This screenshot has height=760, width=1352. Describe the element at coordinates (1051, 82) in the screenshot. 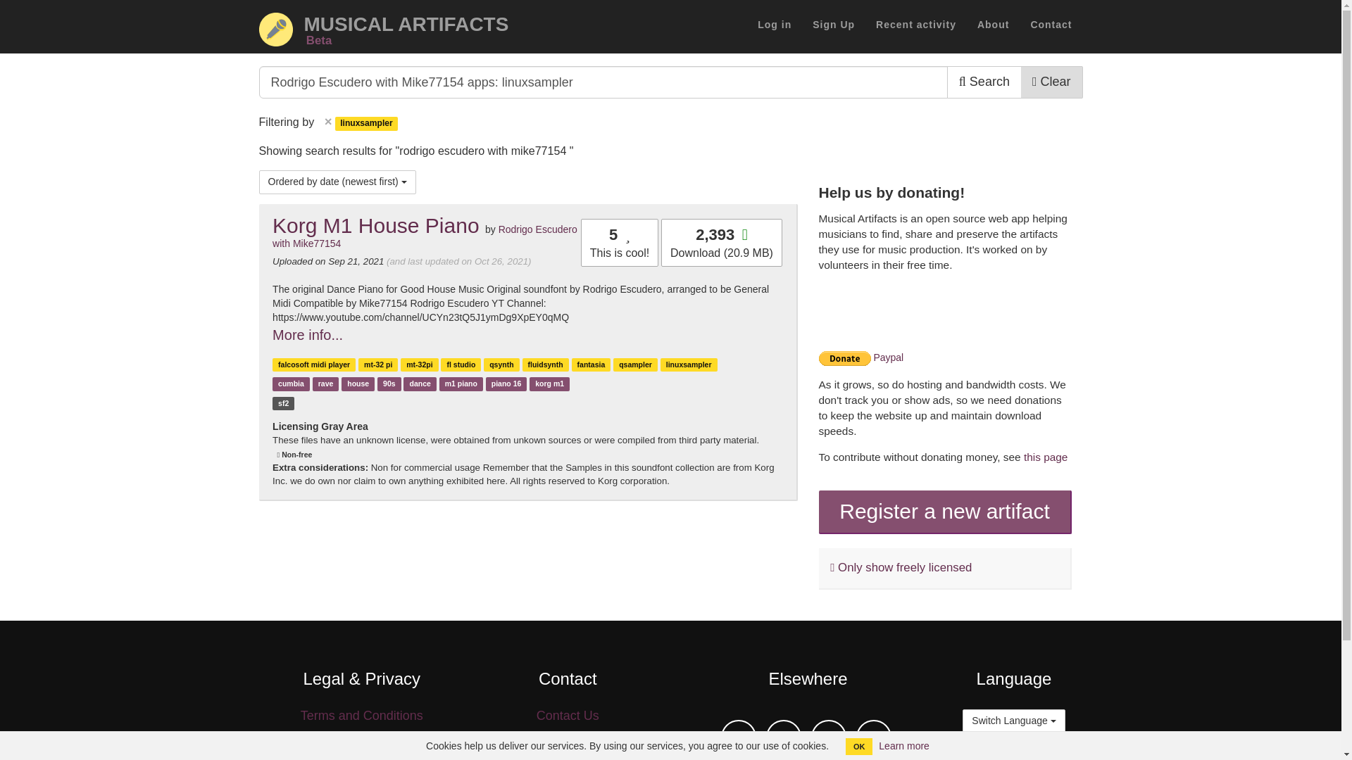

I see `Search` at that location.